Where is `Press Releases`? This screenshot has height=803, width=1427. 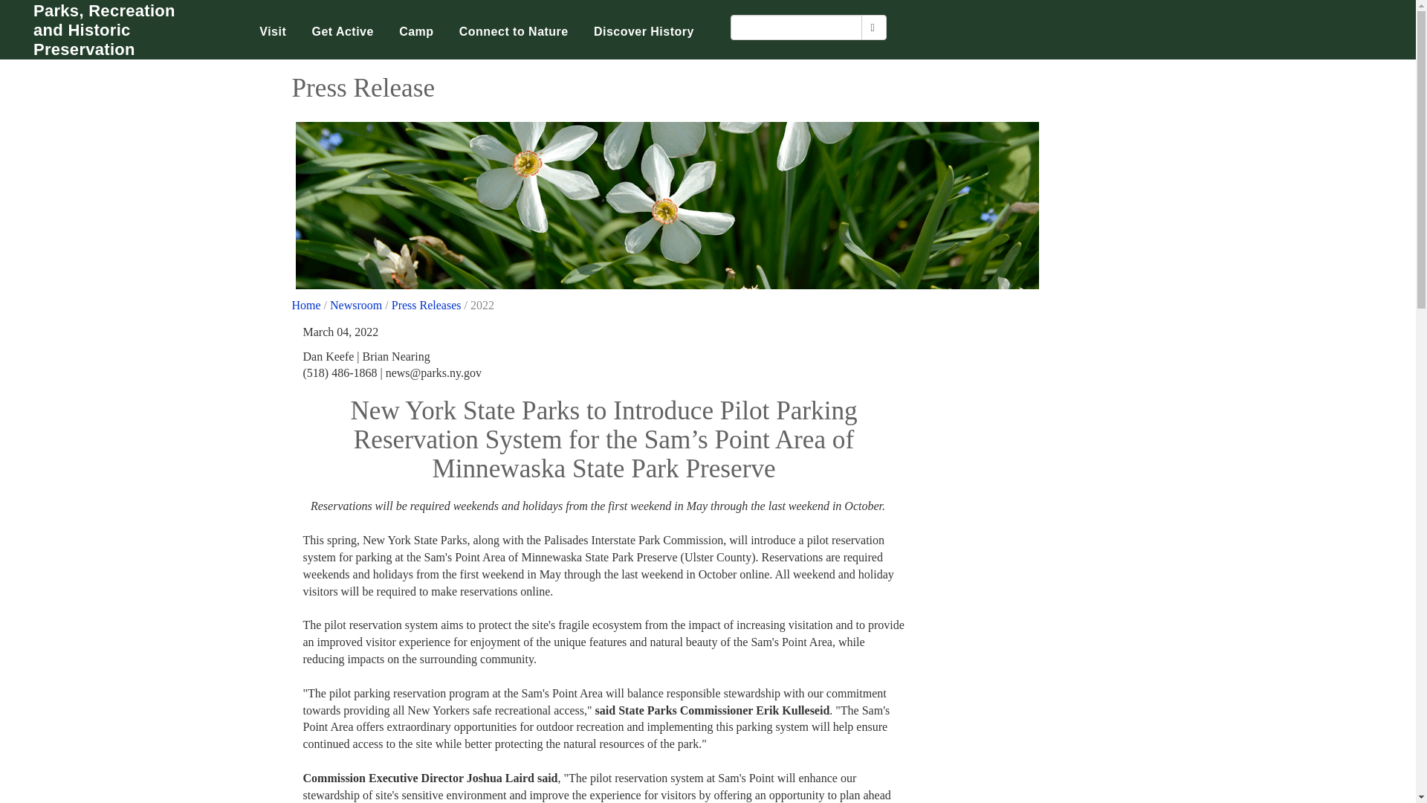 Press Releases is located at coordinates (426, 305).